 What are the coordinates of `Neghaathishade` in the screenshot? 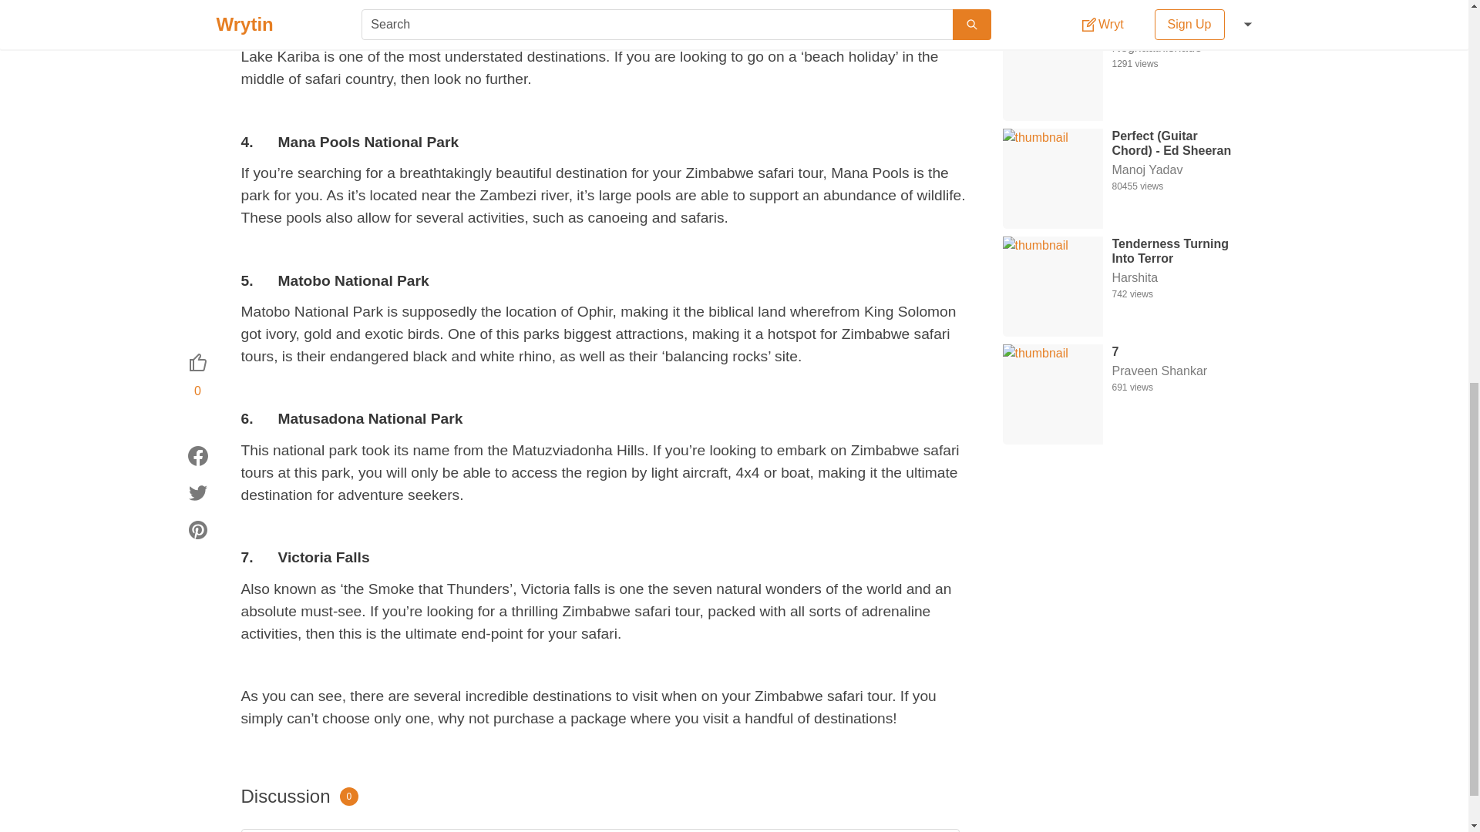 It's located at (1172, 17).